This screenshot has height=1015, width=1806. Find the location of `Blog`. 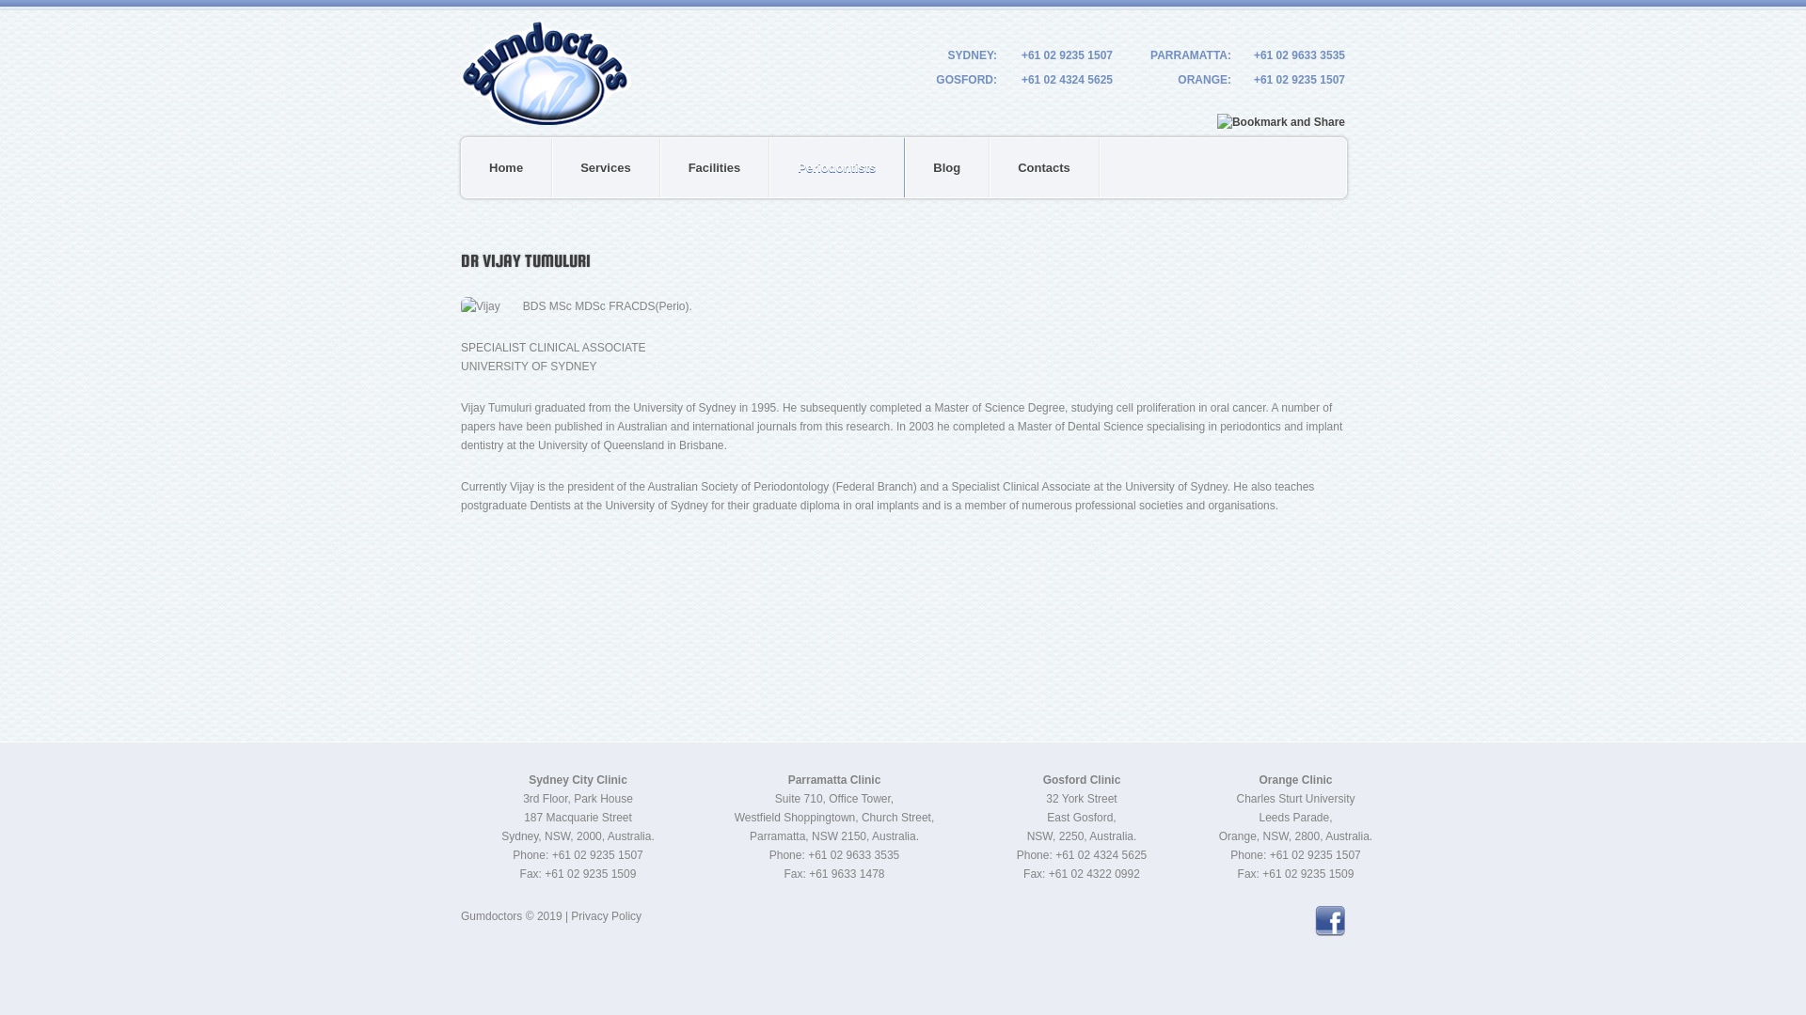

Blog is located at coordinates (948, 167).